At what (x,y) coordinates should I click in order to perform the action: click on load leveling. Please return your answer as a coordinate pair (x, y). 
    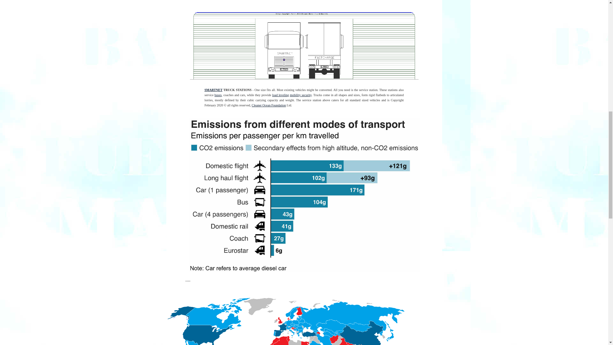
    Looking at the image, I should click on (280, 95).